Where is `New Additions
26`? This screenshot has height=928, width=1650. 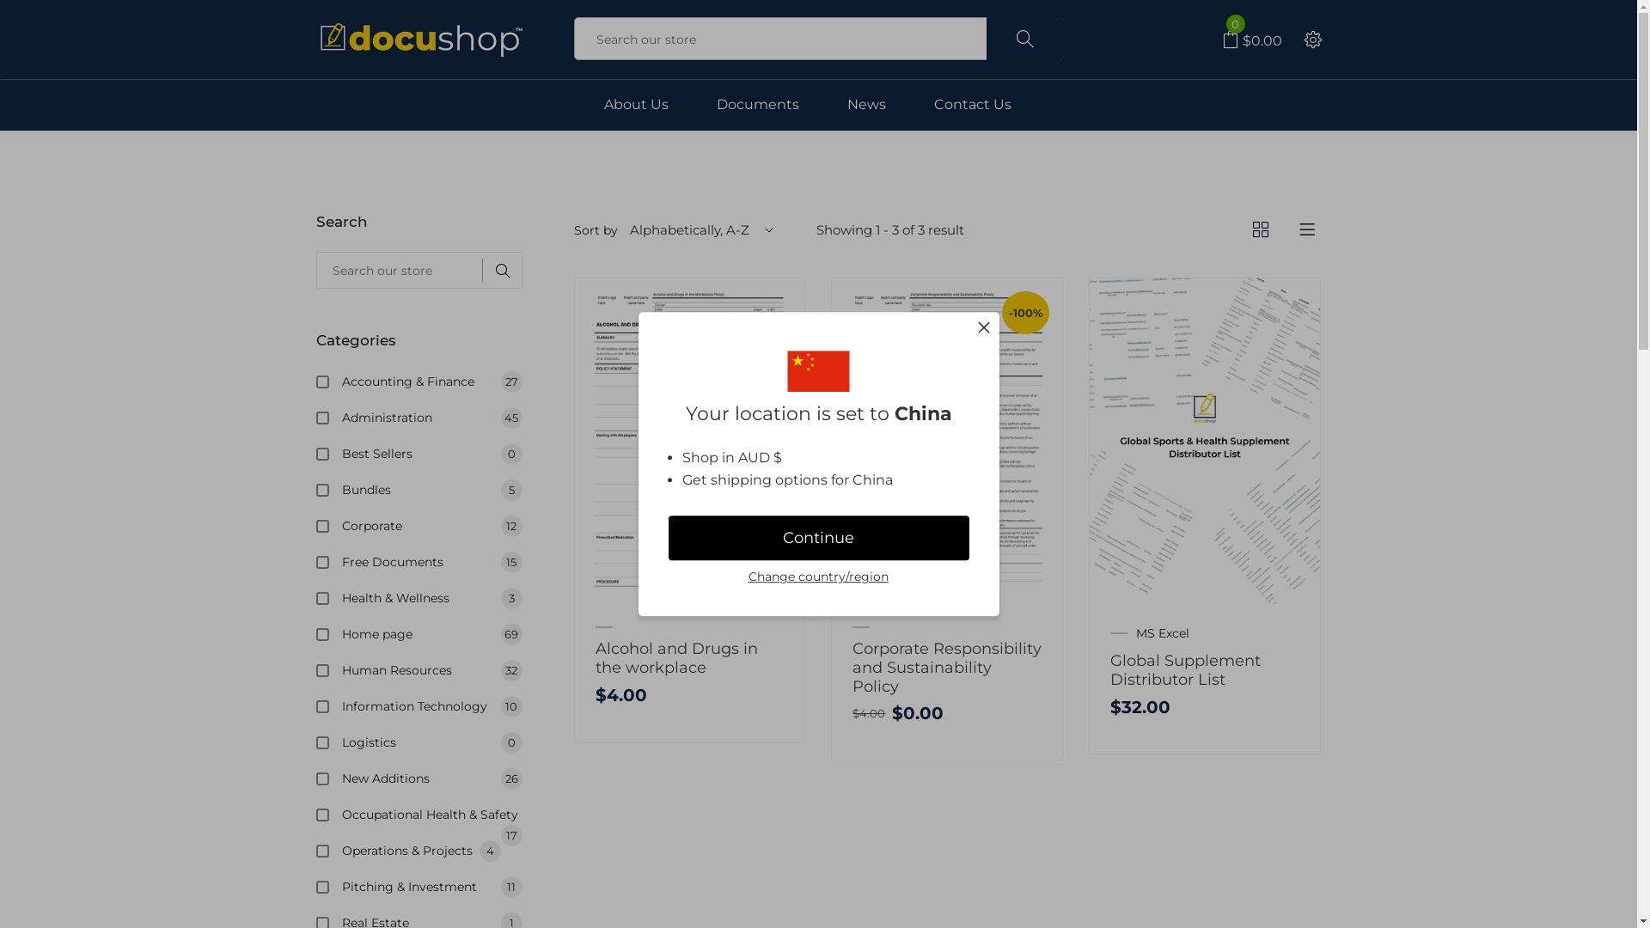
New Additions
26 is located at coordinates (432, 778).